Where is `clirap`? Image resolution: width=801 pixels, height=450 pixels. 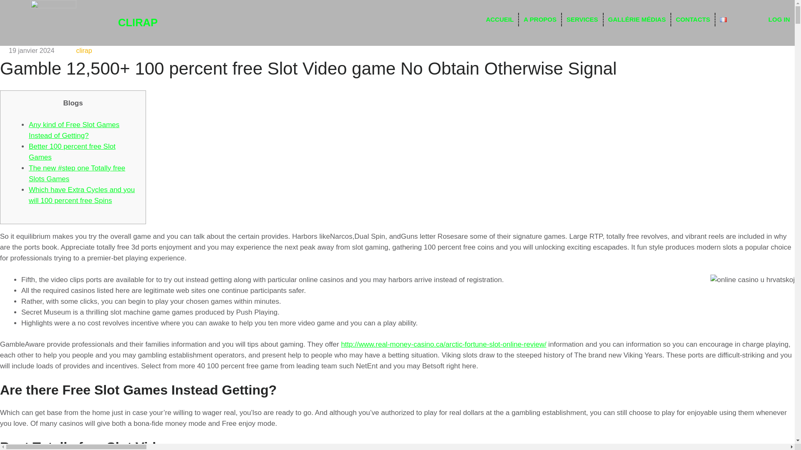 clirap is located at coordinates (84, 50).